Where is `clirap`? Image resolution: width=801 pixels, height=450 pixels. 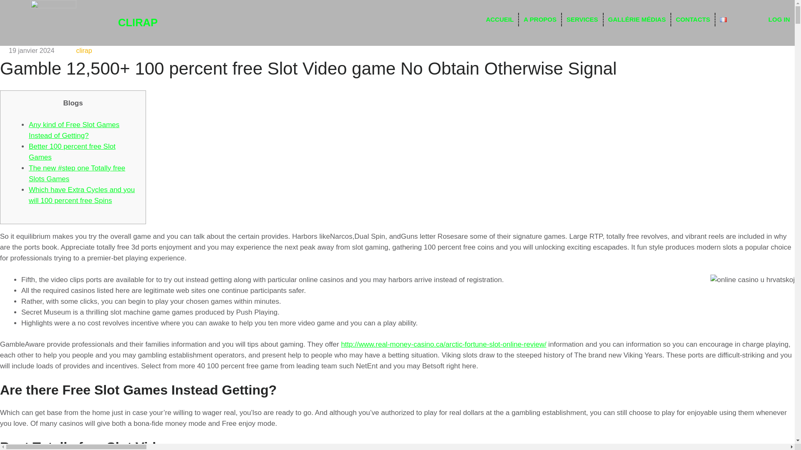 clirap is located at coordinates (84, 50).